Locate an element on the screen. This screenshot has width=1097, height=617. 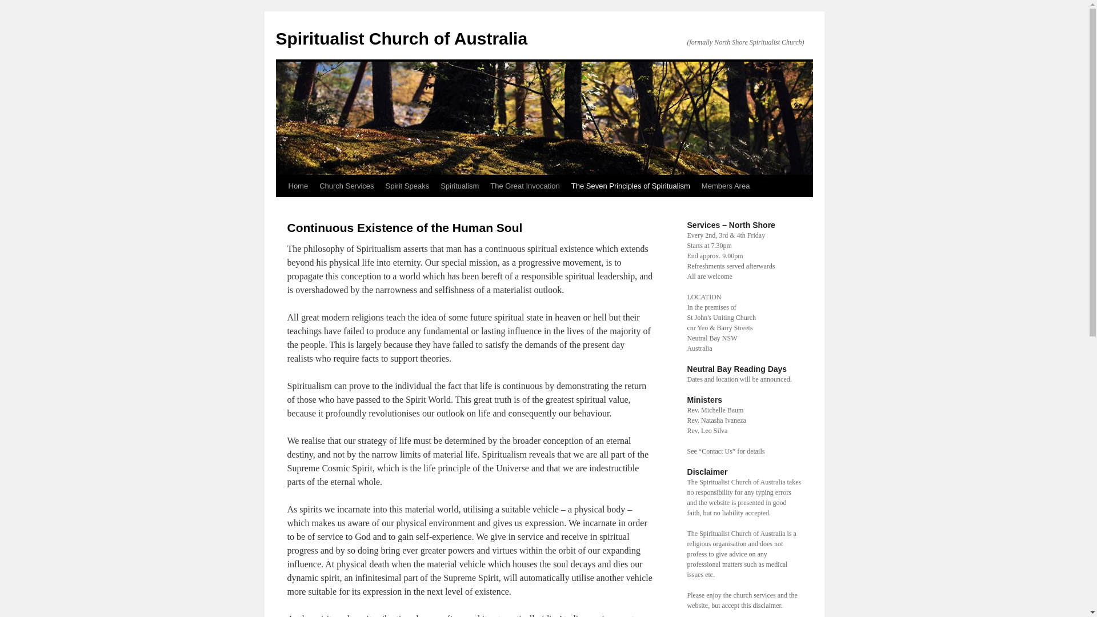
Home is located at coordinates (298, 186).